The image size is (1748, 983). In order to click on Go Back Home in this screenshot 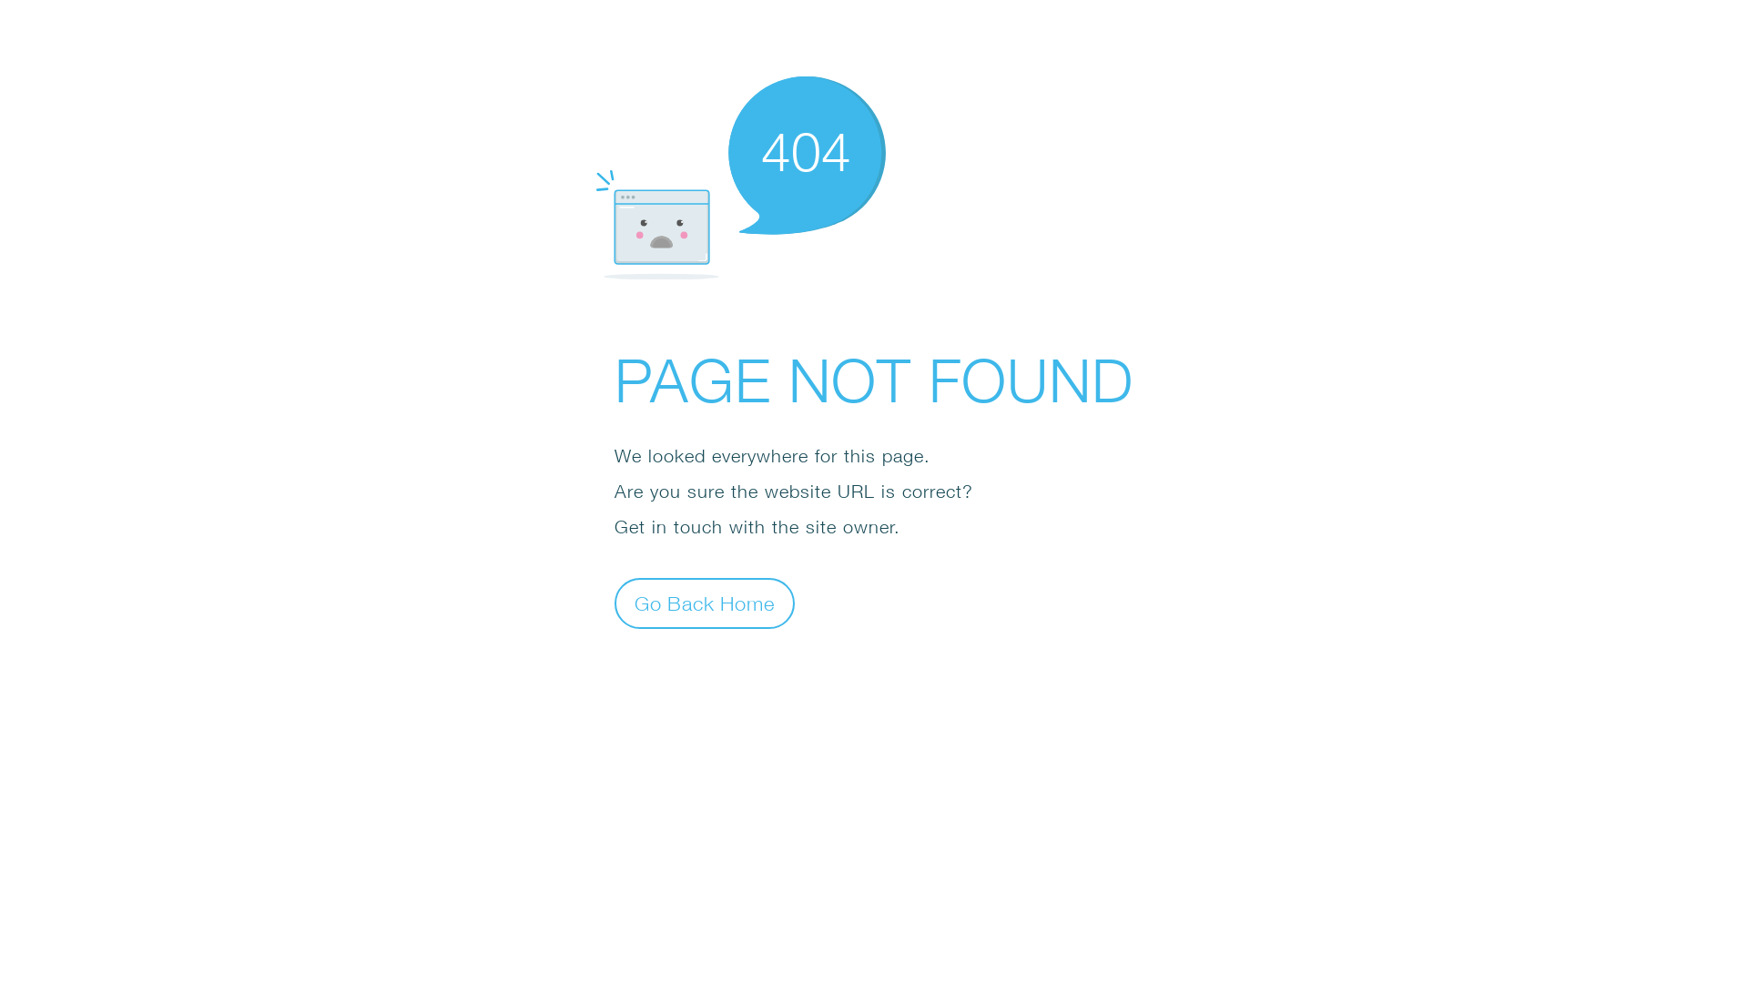, I will do `click(705, 603)`.